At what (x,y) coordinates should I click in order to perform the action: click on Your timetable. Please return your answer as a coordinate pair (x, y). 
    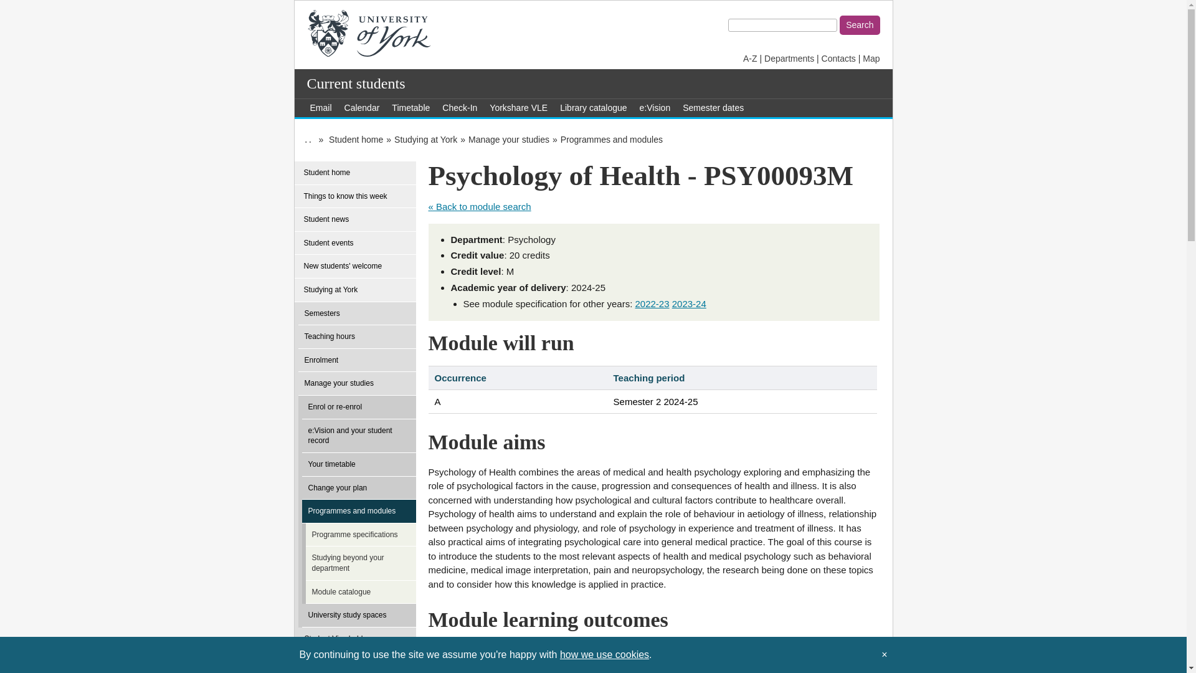
    Looking at the image, I should click on (362, 464).